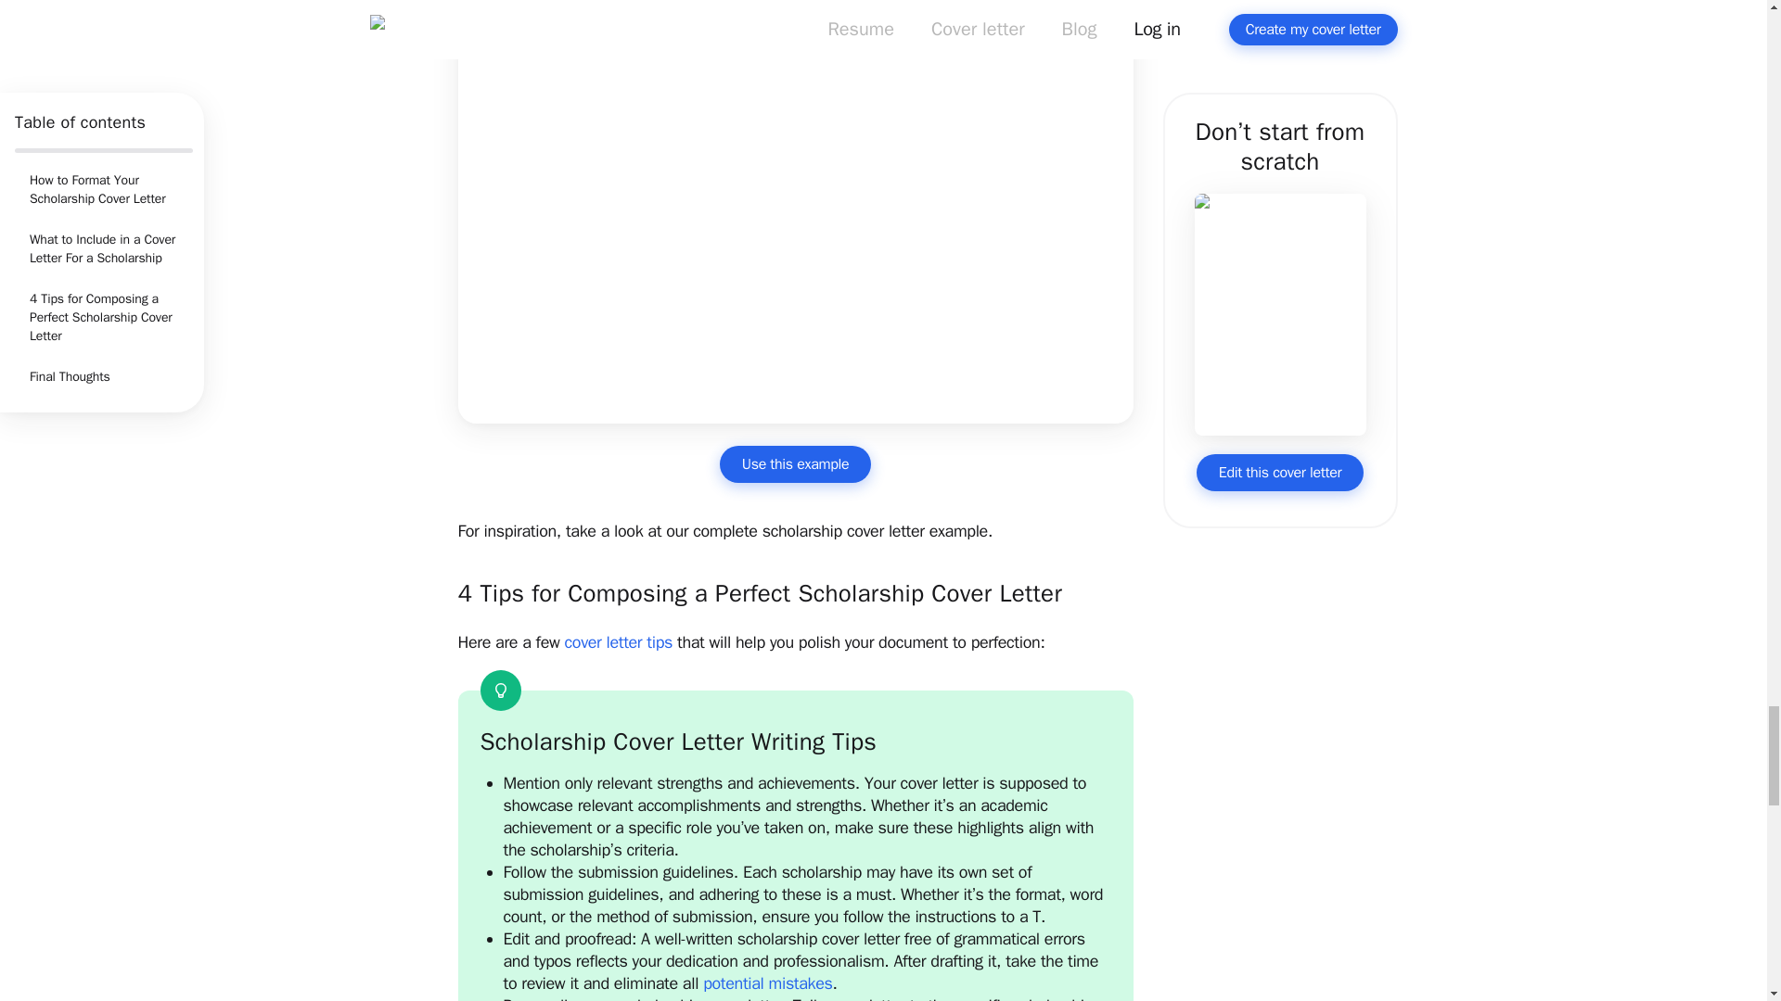 This screenshot has width=1781, height=1001. I want to click on potential mistakes, so click(767, 982).